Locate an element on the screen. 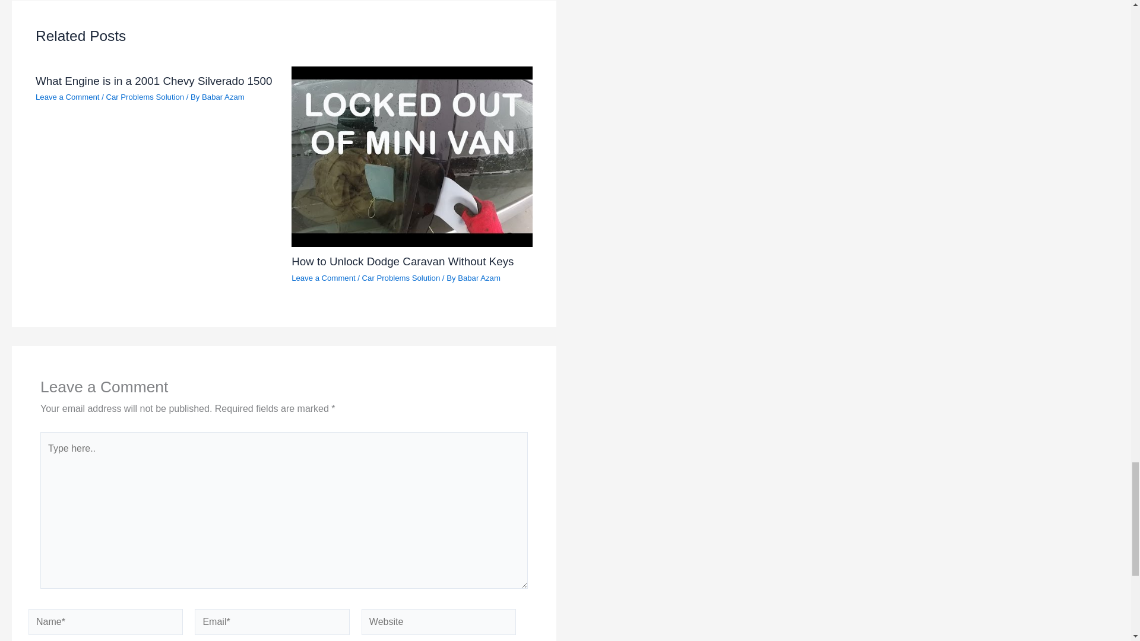  Leave a Comment is located at coordinates (68, 96).